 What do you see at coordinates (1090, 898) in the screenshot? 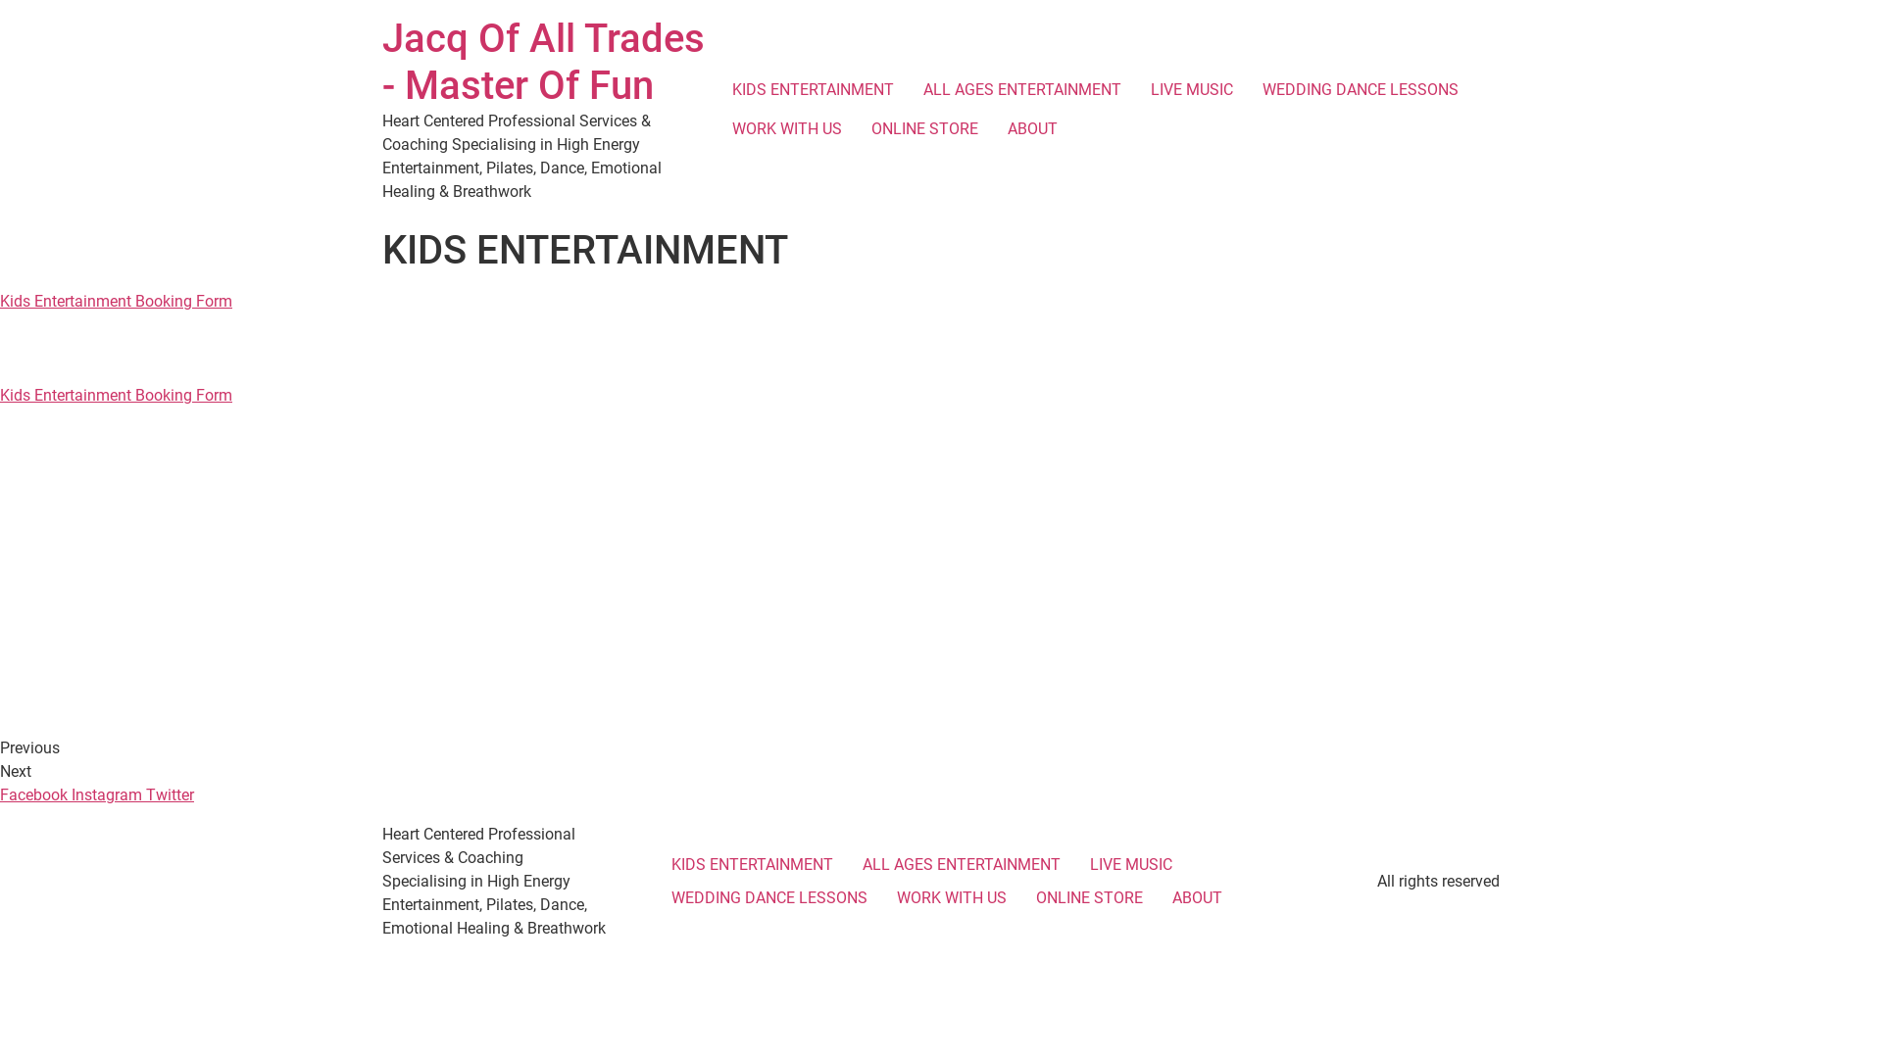
I see `ONLINE STORE` at bounding box center [1090, 898].